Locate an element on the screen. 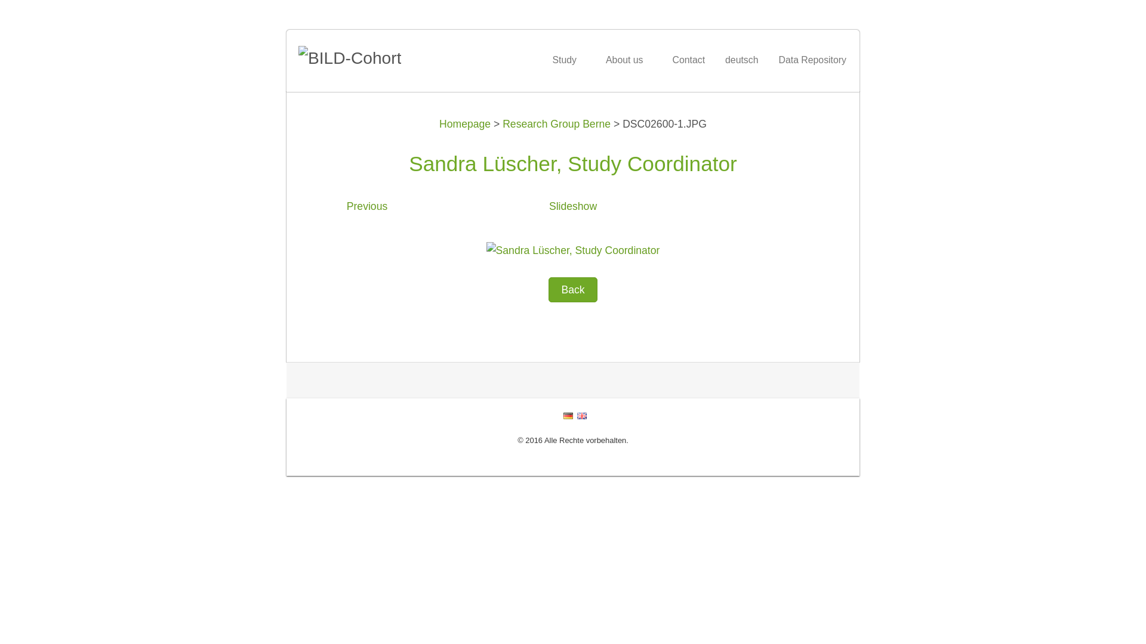 This screenshot has width=1146, height=644. Back is located at coordinates (573, 290).